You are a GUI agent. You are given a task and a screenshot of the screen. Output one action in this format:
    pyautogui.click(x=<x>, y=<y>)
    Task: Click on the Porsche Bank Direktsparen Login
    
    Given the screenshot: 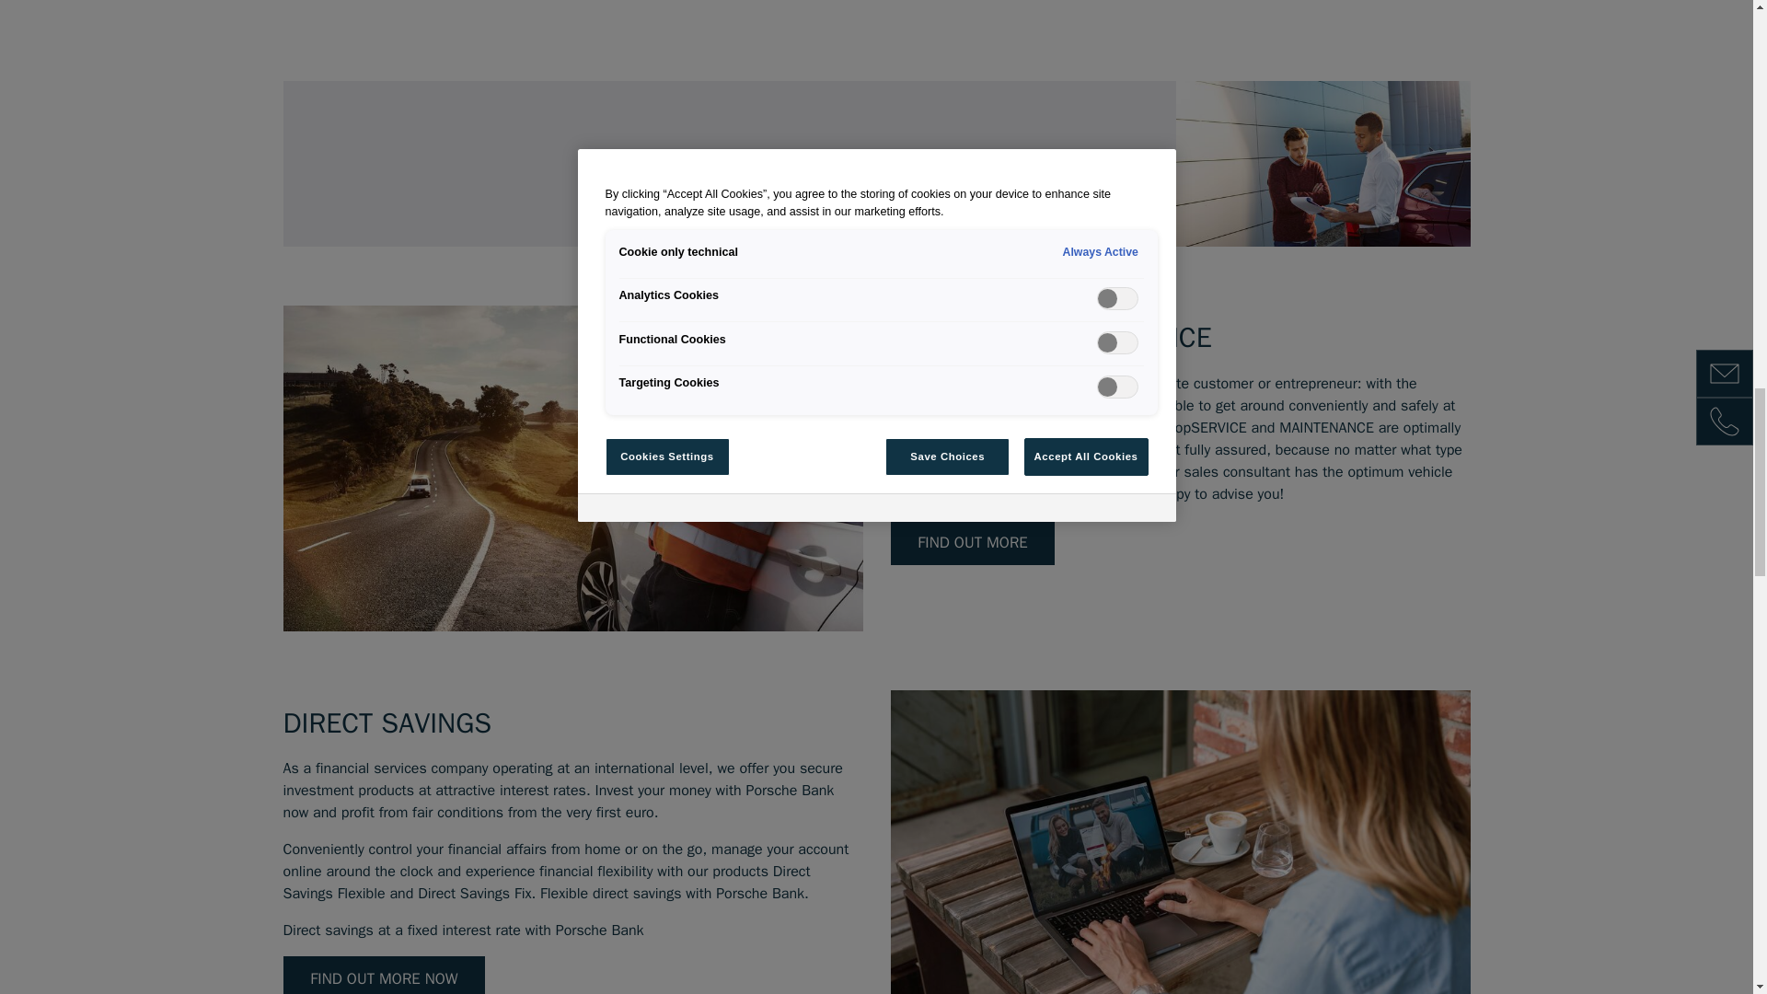 What is the action you would take?
    pyautogui.click(x=1180, y=841)
    